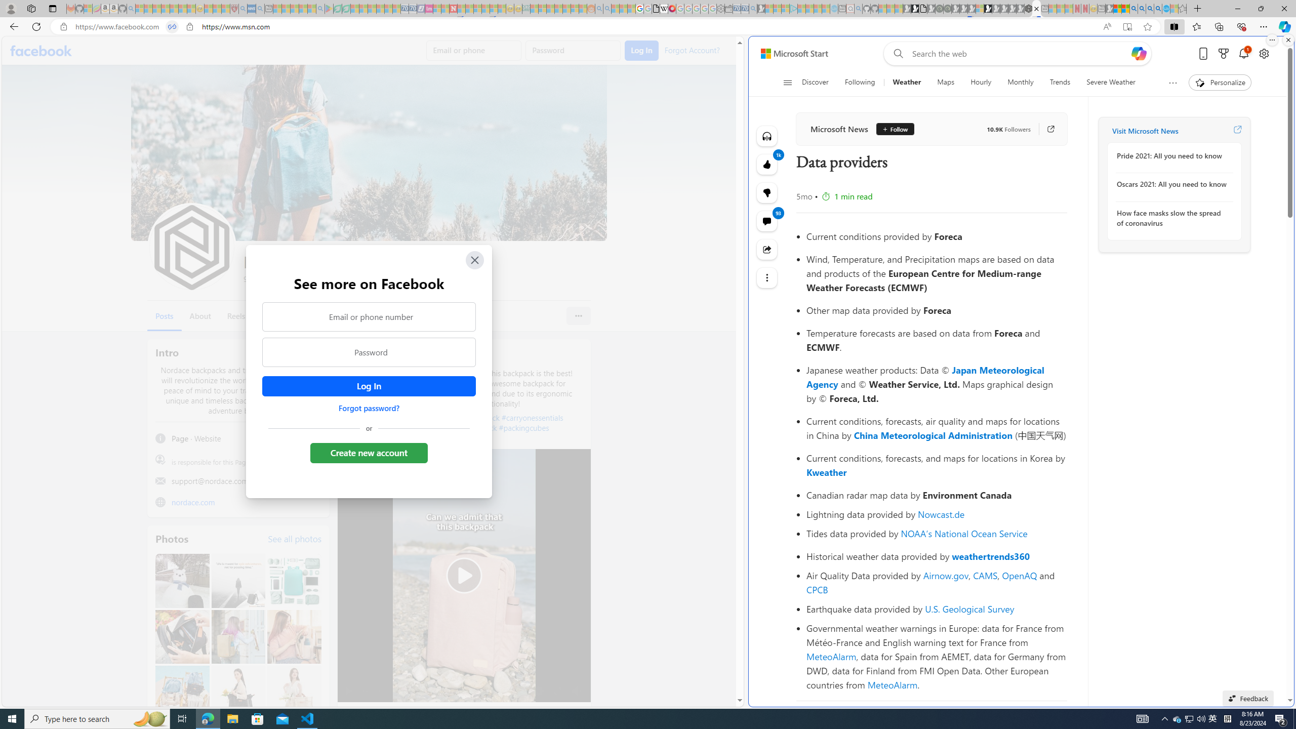  What do you see at coordinates (1172, 184) in the screenshot?
I see `Oscars 2021: All you need to know` at bounding box center [1172, 184].